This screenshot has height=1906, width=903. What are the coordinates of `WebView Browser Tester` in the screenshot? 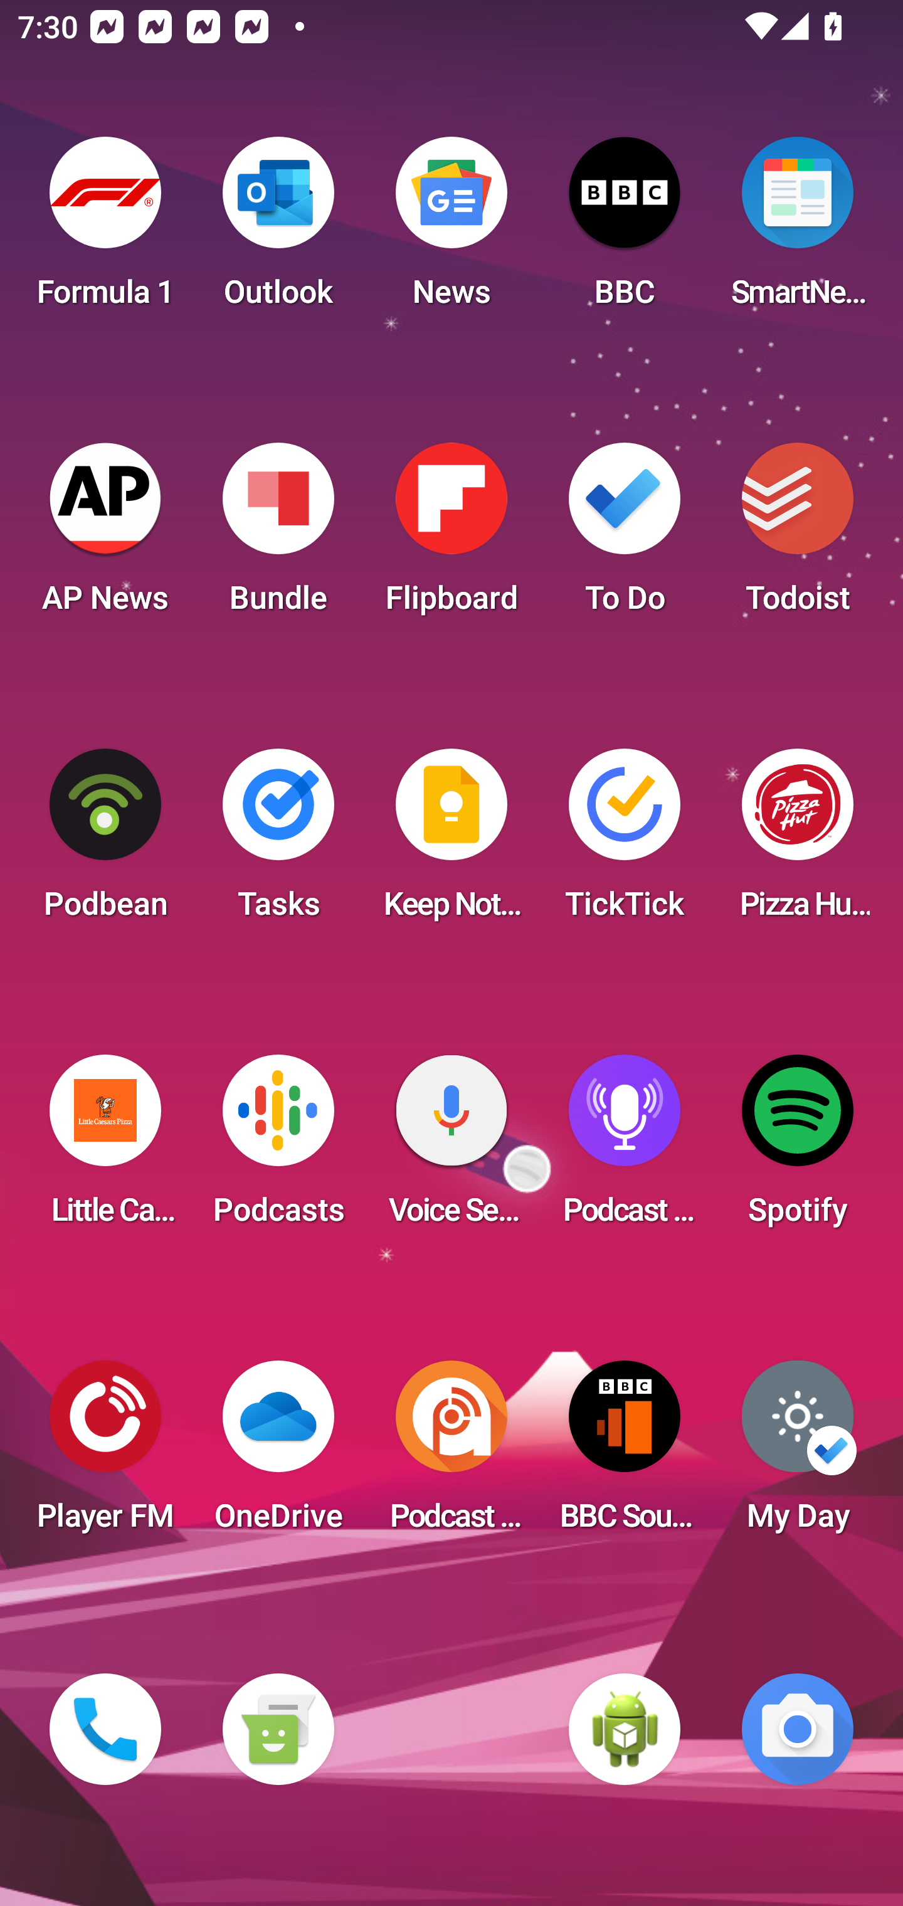 It's located at (625, 1729).